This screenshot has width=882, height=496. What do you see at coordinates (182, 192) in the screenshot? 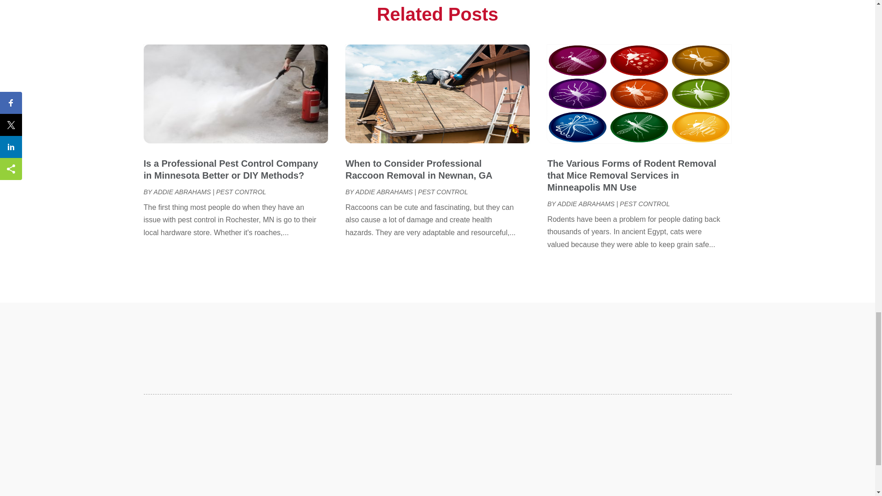
I see `Posts by Addie Abrahams` at bounding box center [182, 192].